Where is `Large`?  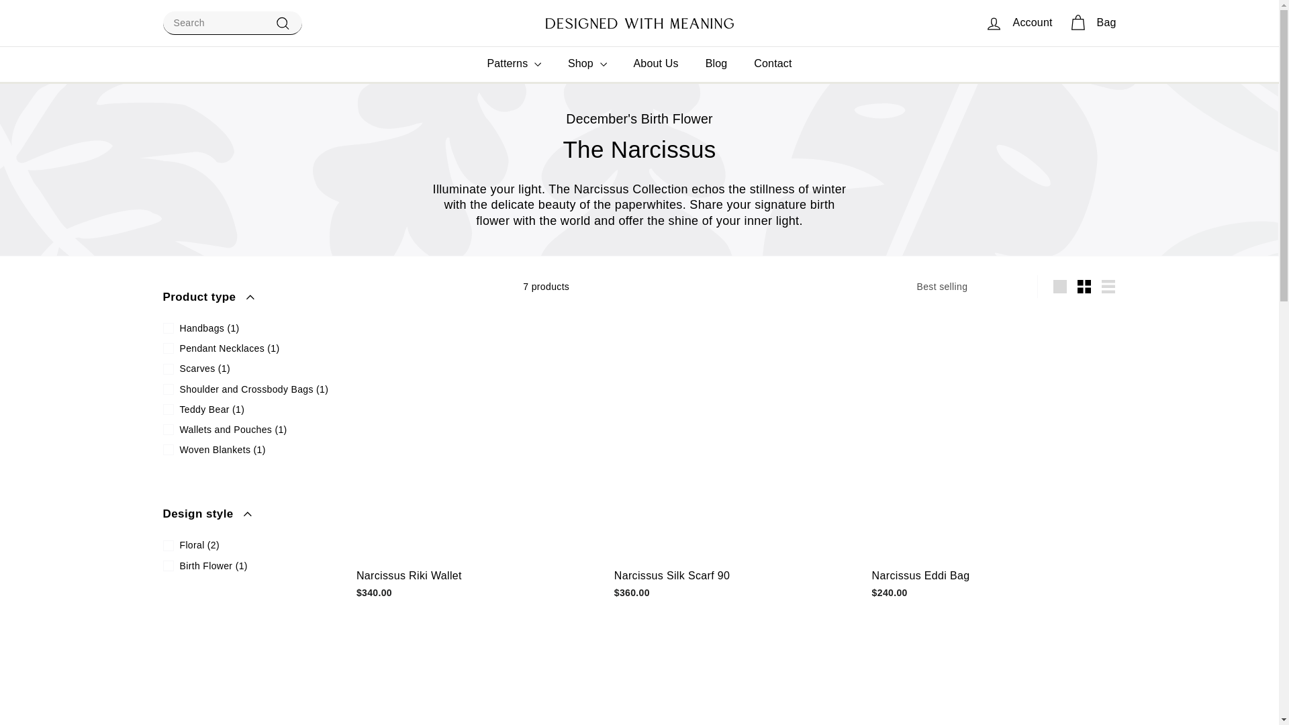
Large is located at coordinates (1059, 287).